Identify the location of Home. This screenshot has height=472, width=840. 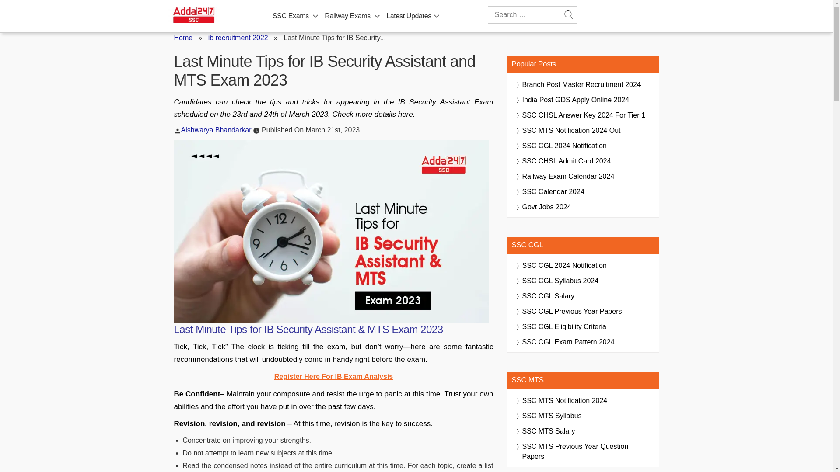
(183, 38).